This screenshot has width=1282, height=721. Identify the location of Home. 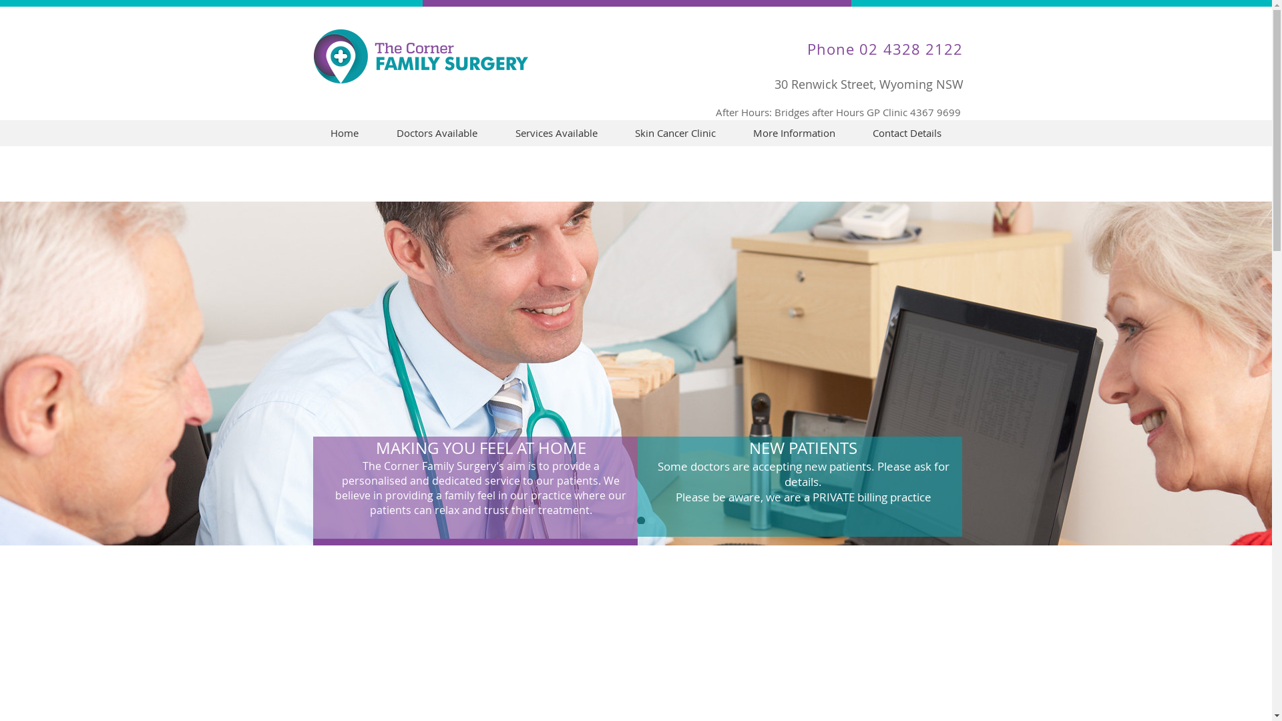
(345, 134).